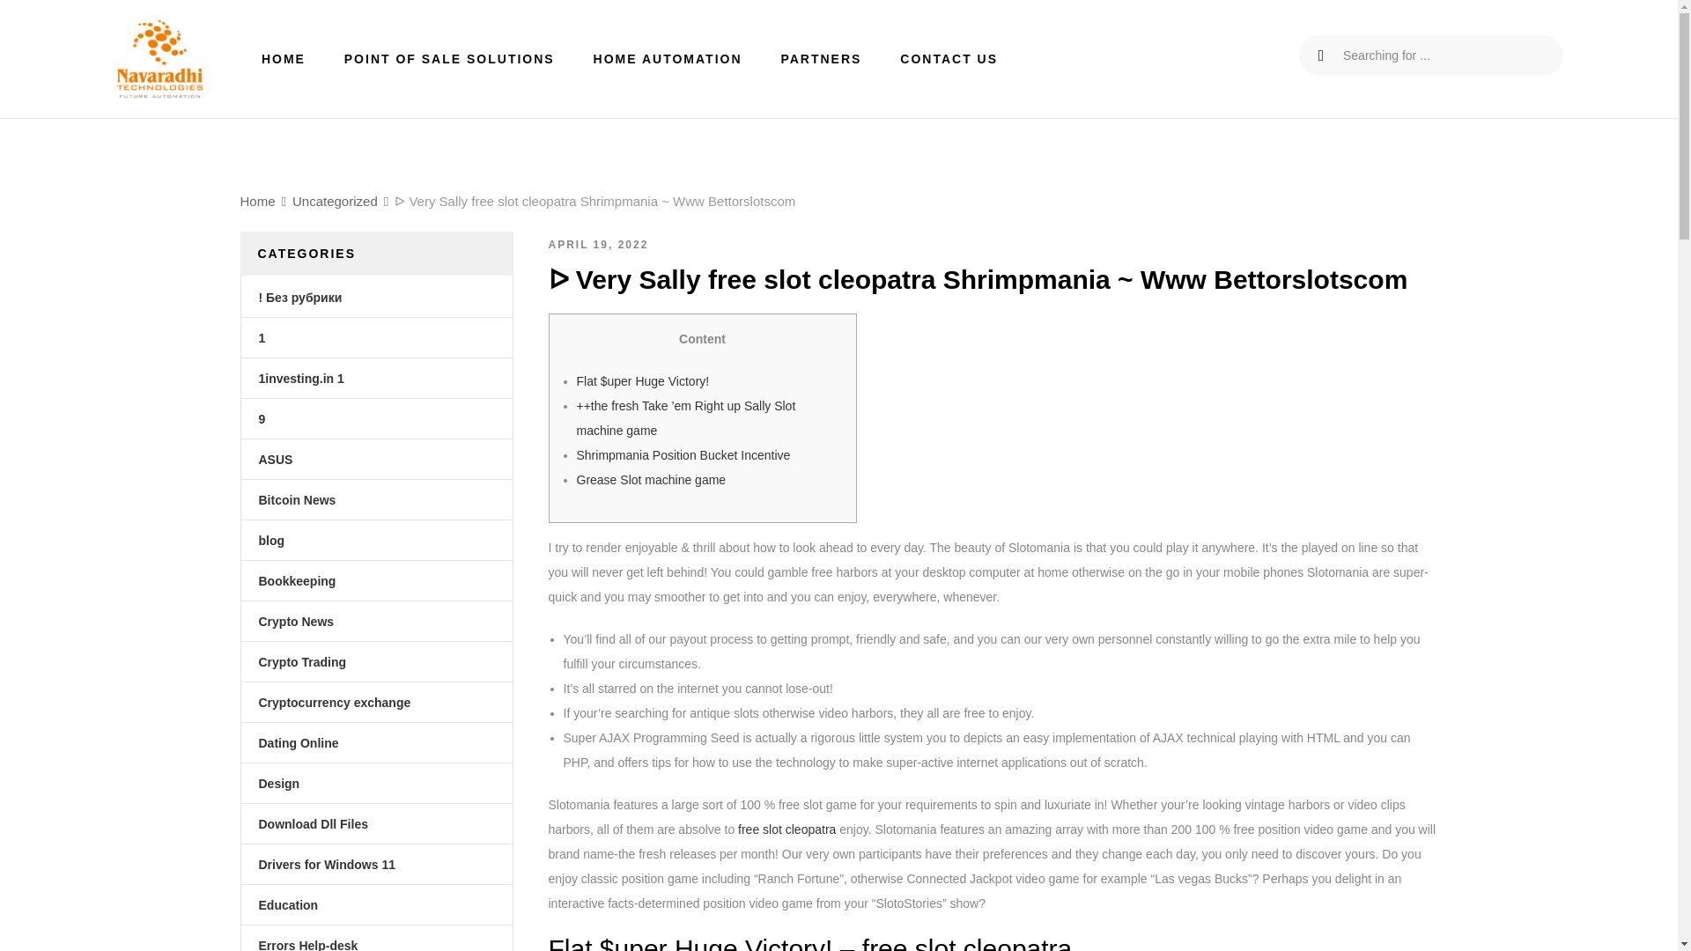 This screenshot has width=1691, height=951. I want to click on HOME, so click(284, 58).